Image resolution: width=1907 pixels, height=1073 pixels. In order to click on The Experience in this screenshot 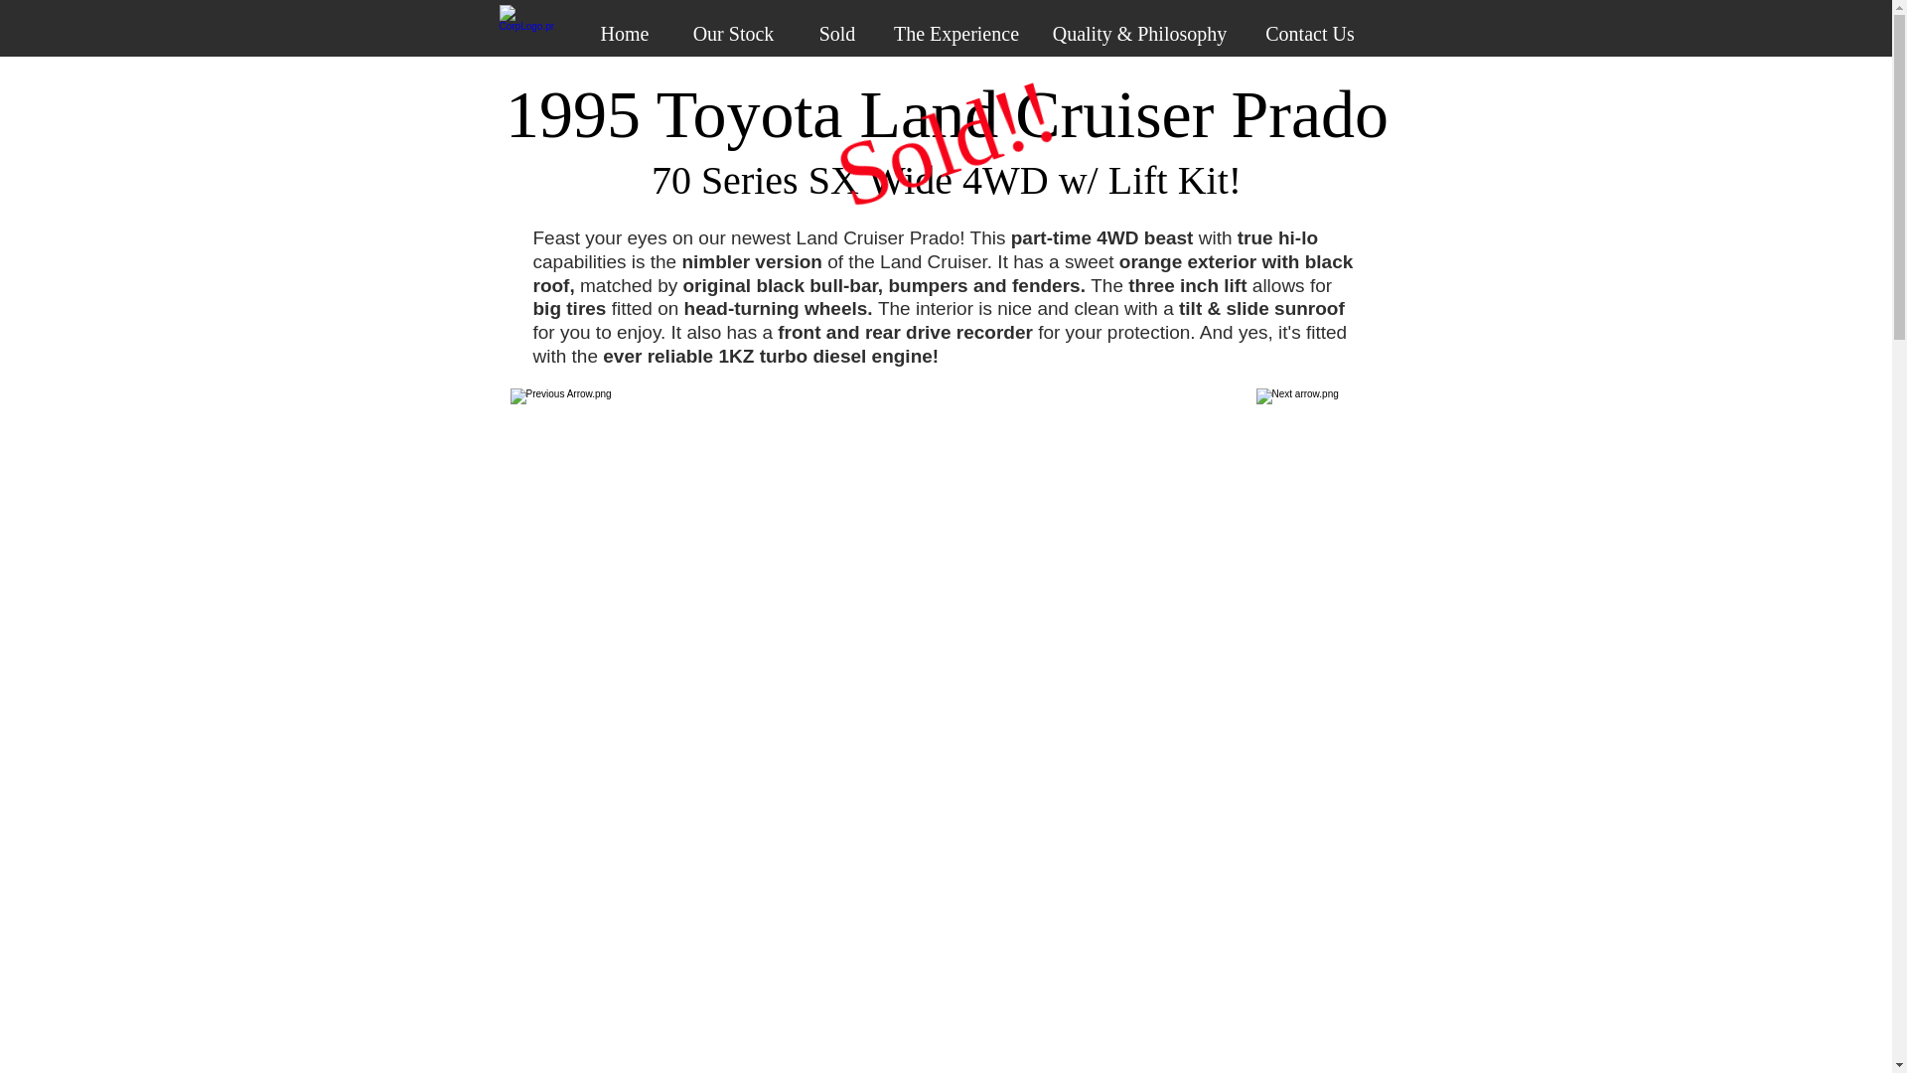, I will do `click(955, 32)`.